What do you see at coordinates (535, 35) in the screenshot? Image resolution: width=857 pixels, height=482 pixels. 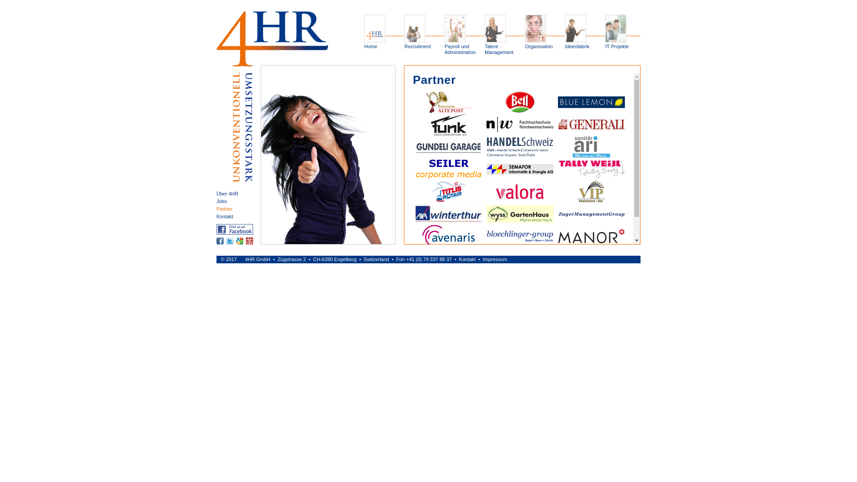 I see `Organisation` at bounding box center [535, 35].